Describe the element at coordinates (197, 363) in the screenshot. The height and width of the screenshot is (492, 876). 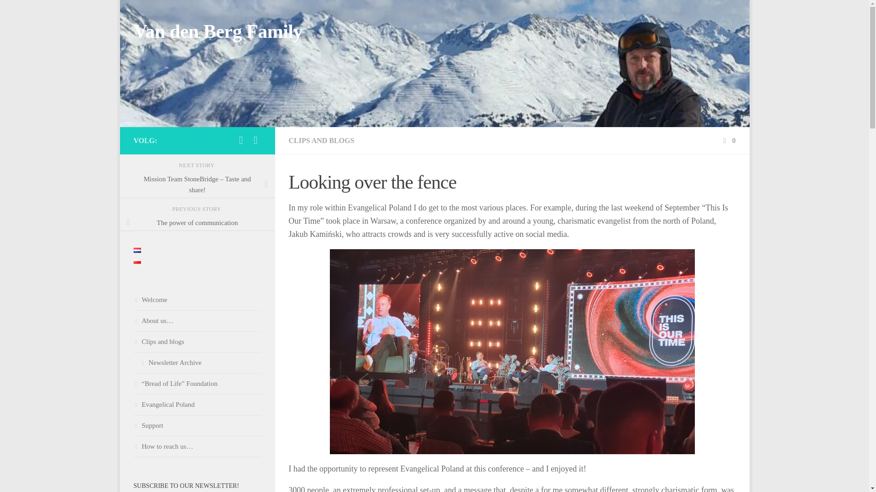
I see `Newsletter Archive` at that location.